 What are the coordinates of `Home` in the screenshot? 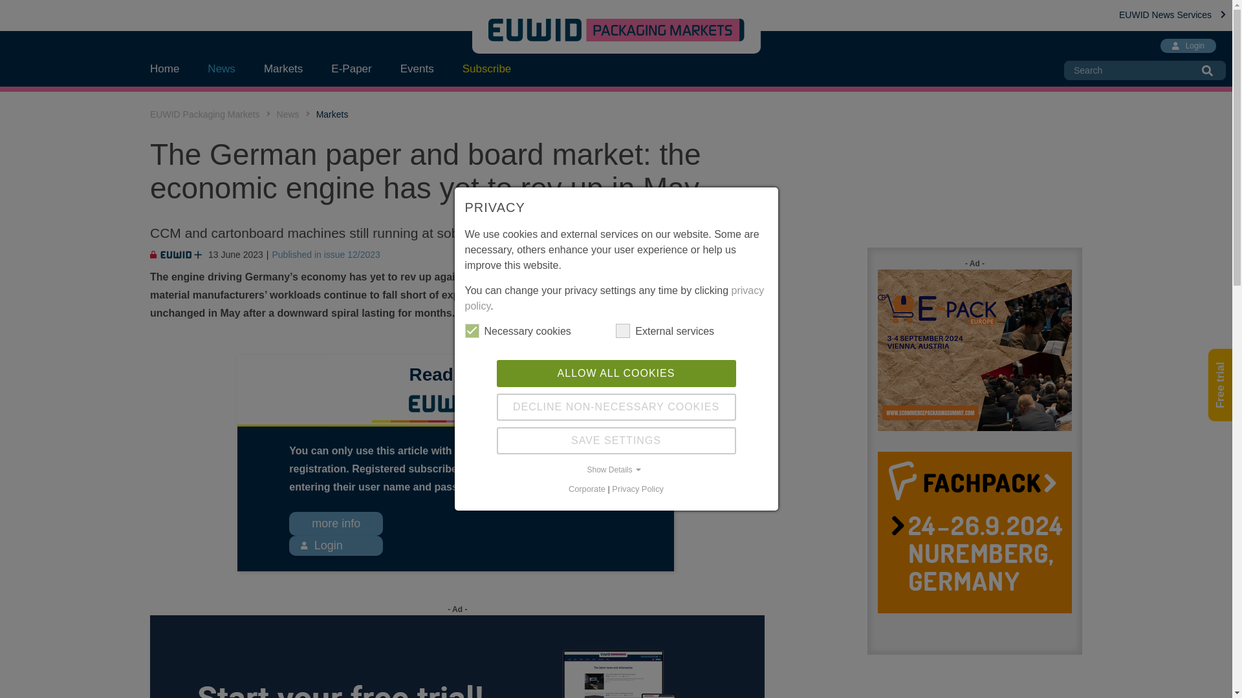 It's located at (172, 69).